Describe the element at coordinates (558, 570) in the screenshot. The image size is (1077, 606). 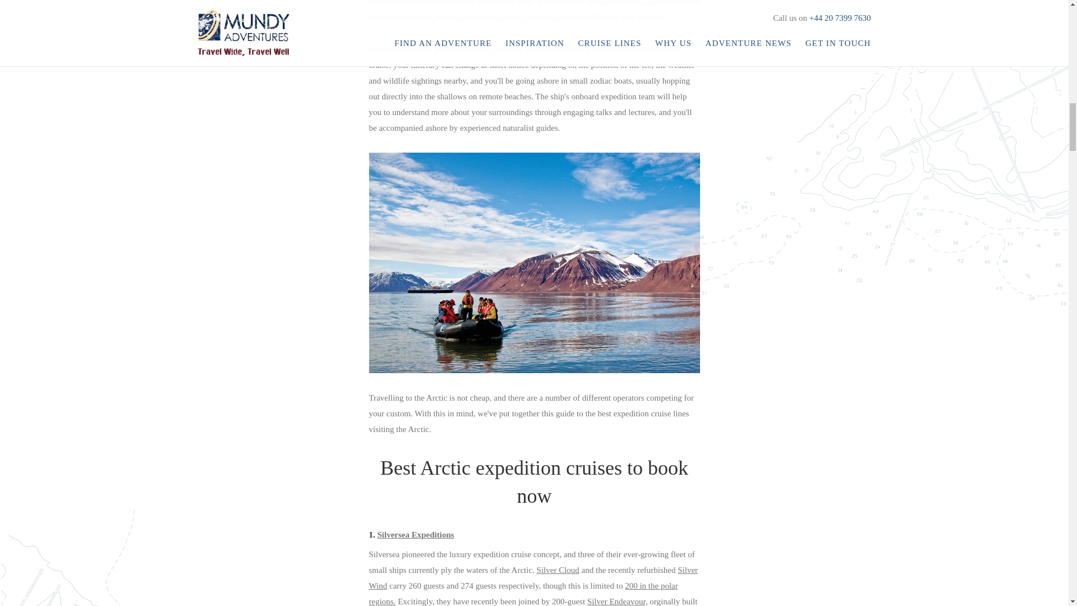
I see `Silver Cloud` at that location.